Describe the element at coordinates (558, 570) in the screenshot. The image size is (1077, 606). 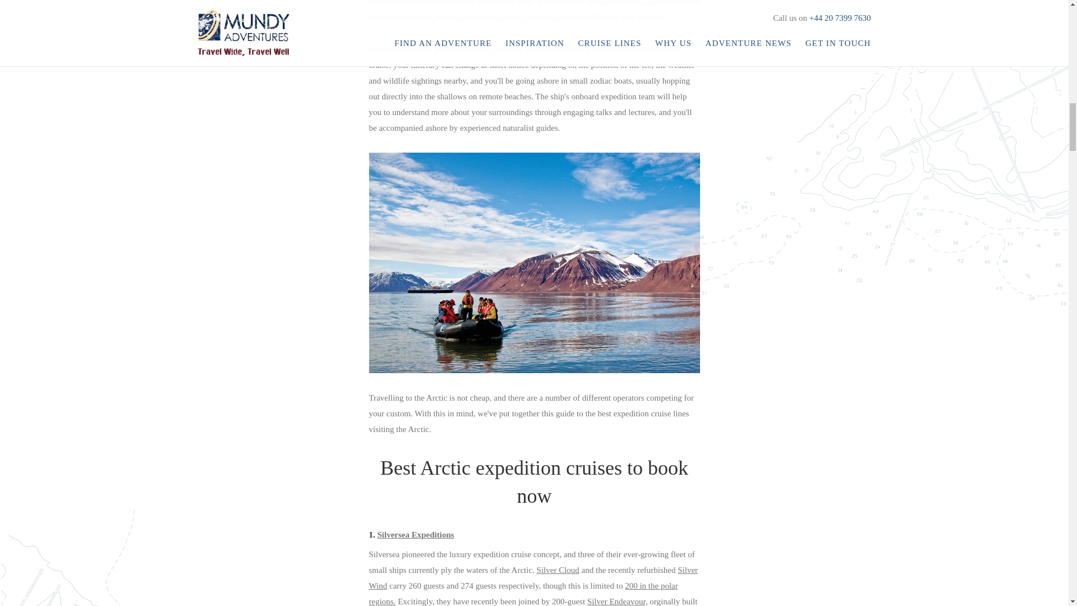
I see `Silver Cloud` at that location.